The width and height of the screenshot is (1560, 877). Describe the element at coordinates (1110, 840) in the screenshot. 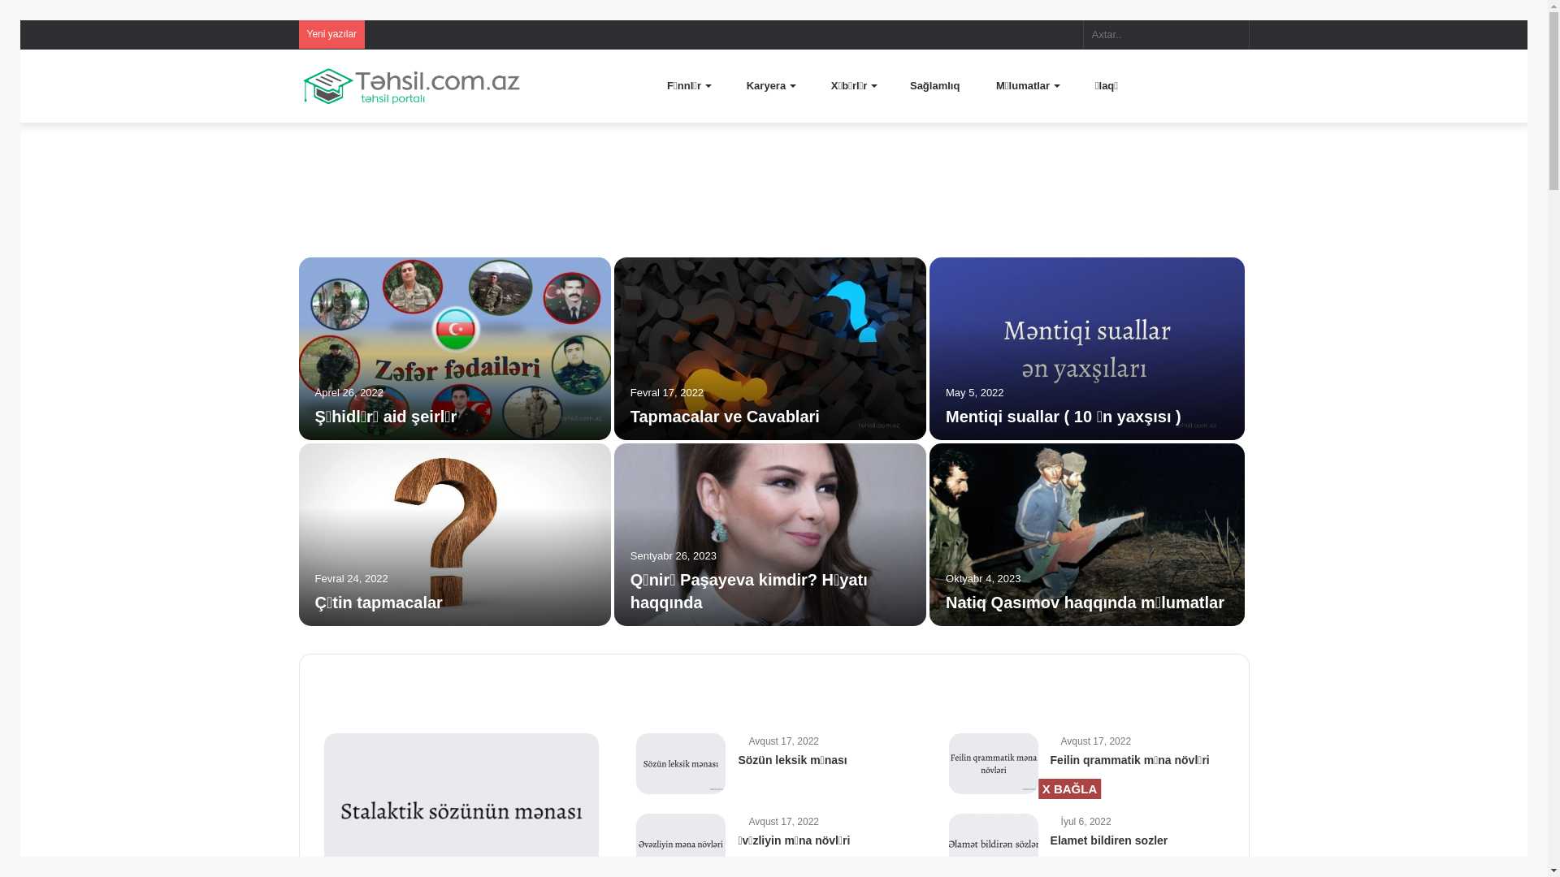

I see `Elamet bildiren sozler` at that location.